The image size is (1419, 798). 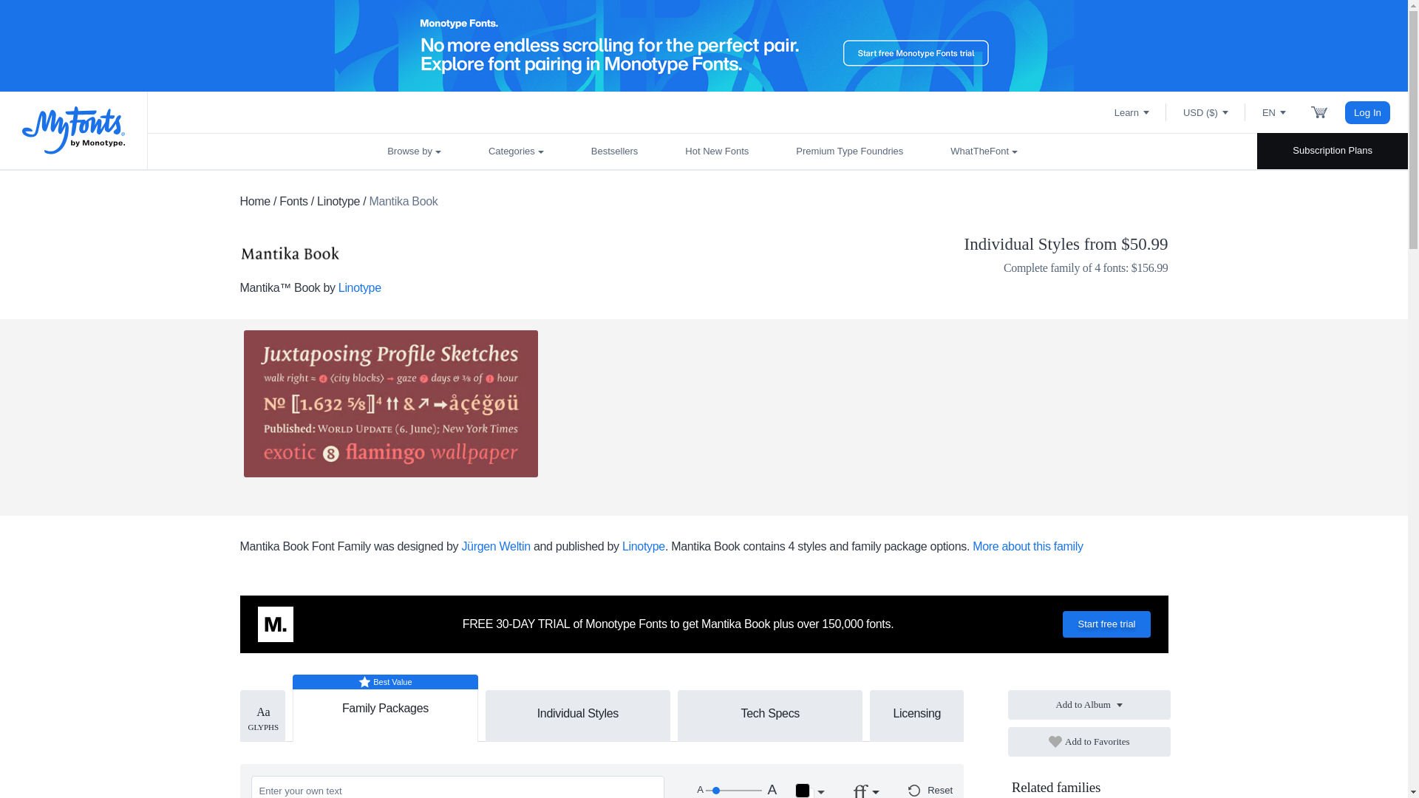 What do you see at coordinates (70, 27) in the screenshot?
I see `Skip to content` at bounding box center [70, 27].